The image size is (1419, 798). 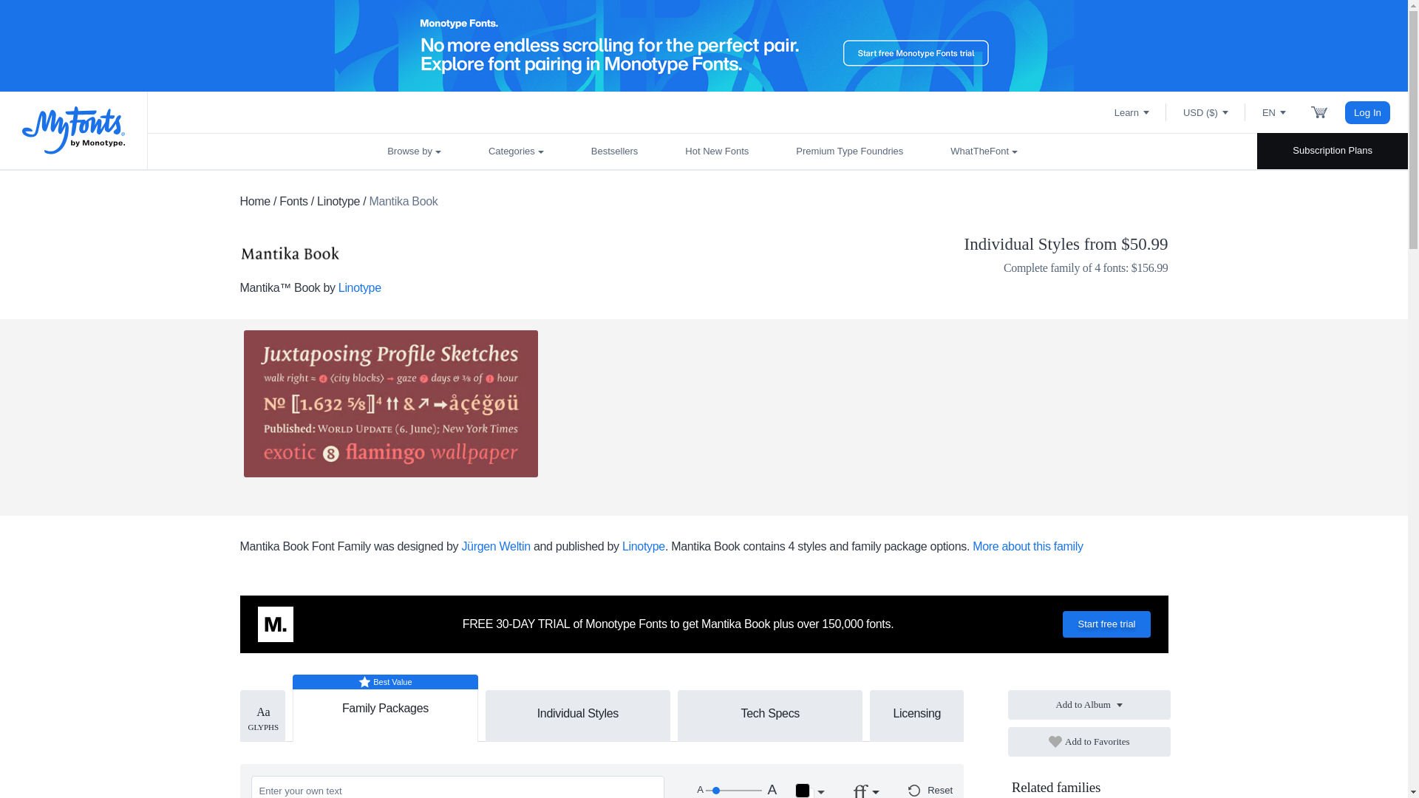 What do you see at coordinates (70, 27) in the screenshot?
I see `Skip to content` at bounding box center [70, 27].